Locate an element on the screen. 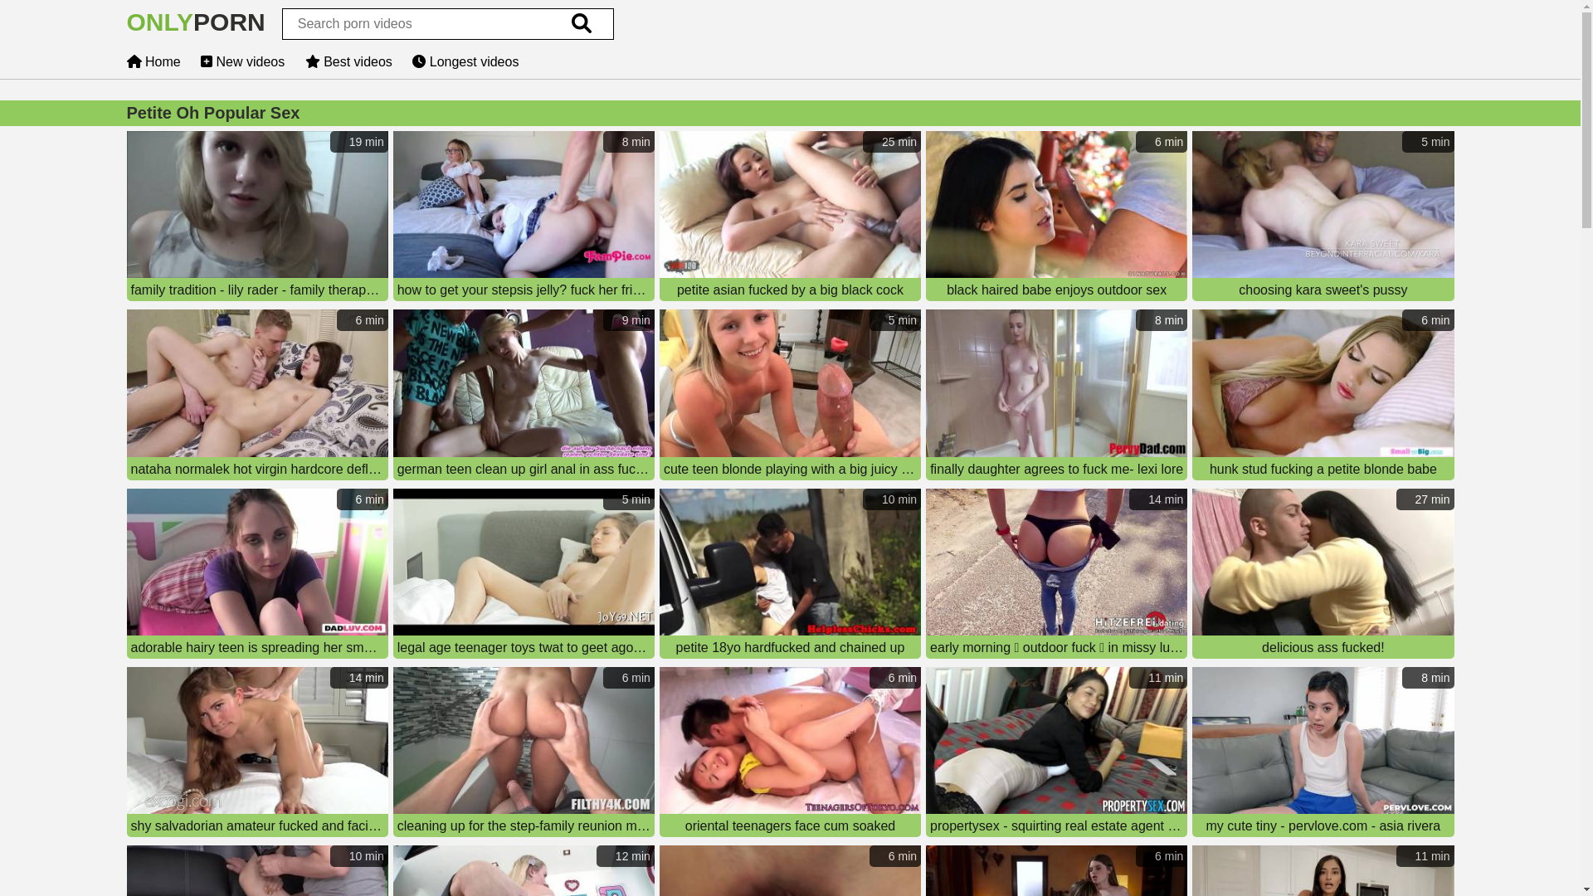 The width and height of the screenshot is (1593, 896). ONLYPORN is located at coordinates (196, 27).